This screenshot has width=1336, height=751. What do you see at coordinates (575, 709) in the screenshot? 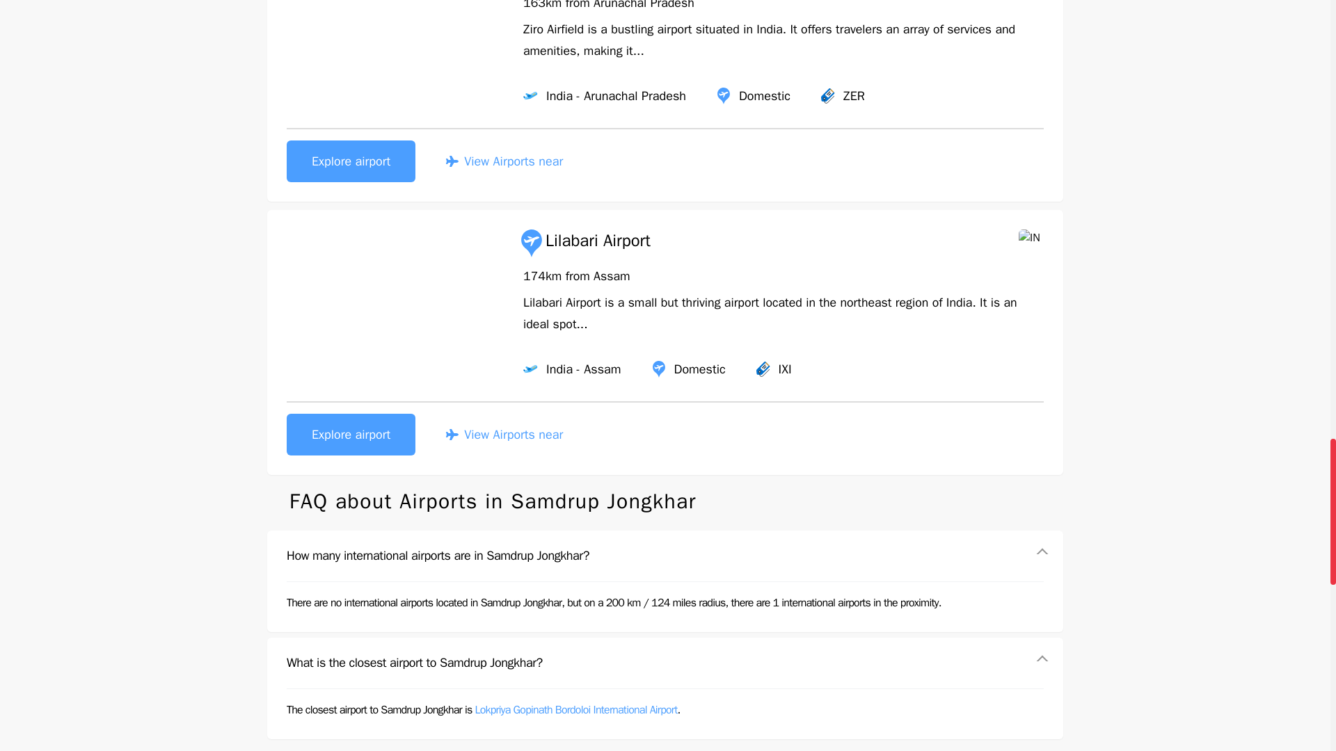
I see `Lokpriya Gopinath Bordoloi International Airport` at bounding box center [575, 709].